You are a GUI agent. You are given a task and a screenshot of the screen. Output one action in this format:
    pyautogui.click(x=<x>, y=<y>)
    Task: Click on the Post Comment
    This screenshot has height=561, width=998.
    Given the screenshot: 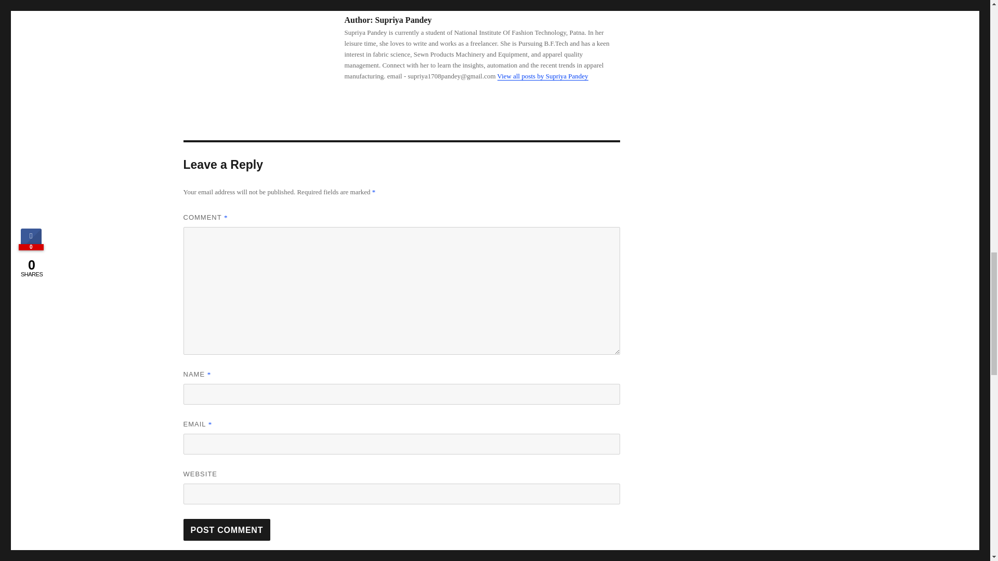 What is the action you would take?
    pyautogui.click(x=227, y=530)
    